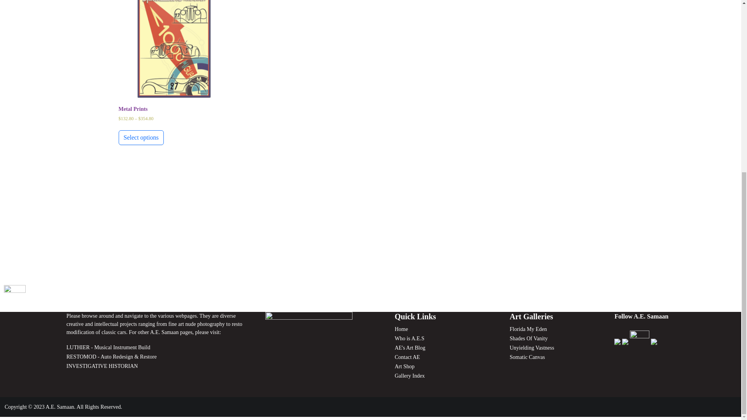 The height and width of the screenshot is (420, 747). I want to click on Select options, so click(141, 137).